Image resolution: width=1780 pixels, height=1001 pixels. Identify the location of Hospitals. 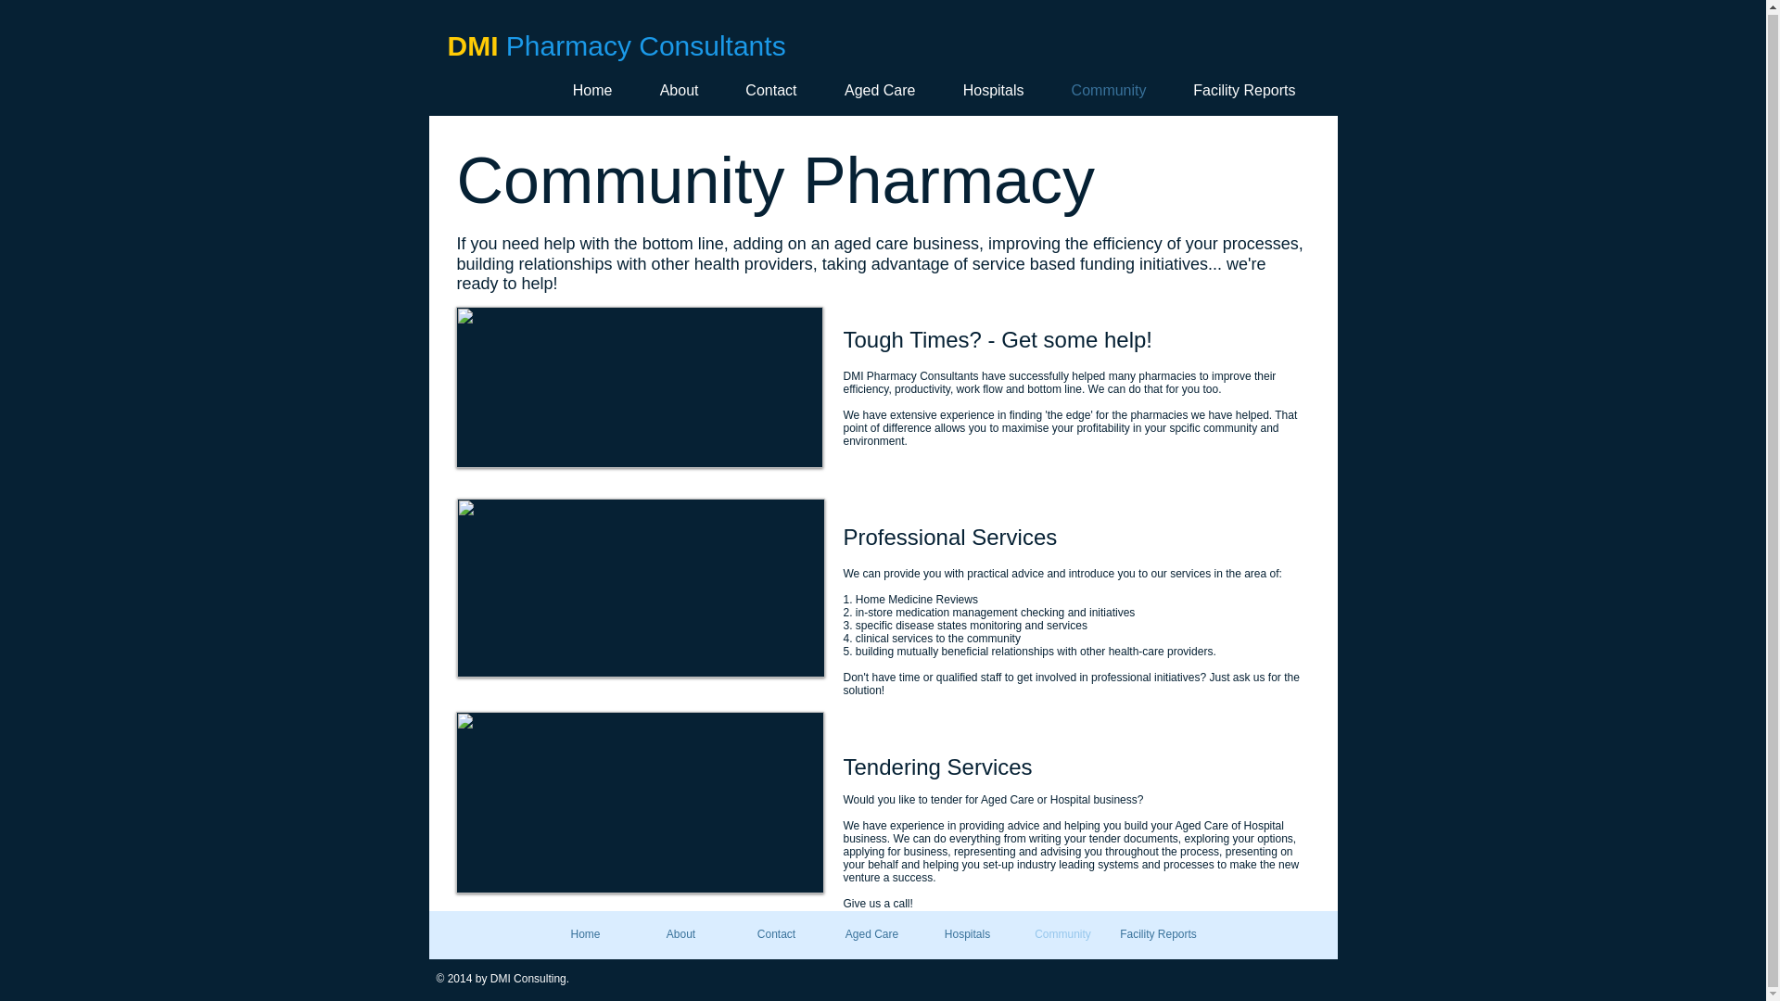
(988, 91).